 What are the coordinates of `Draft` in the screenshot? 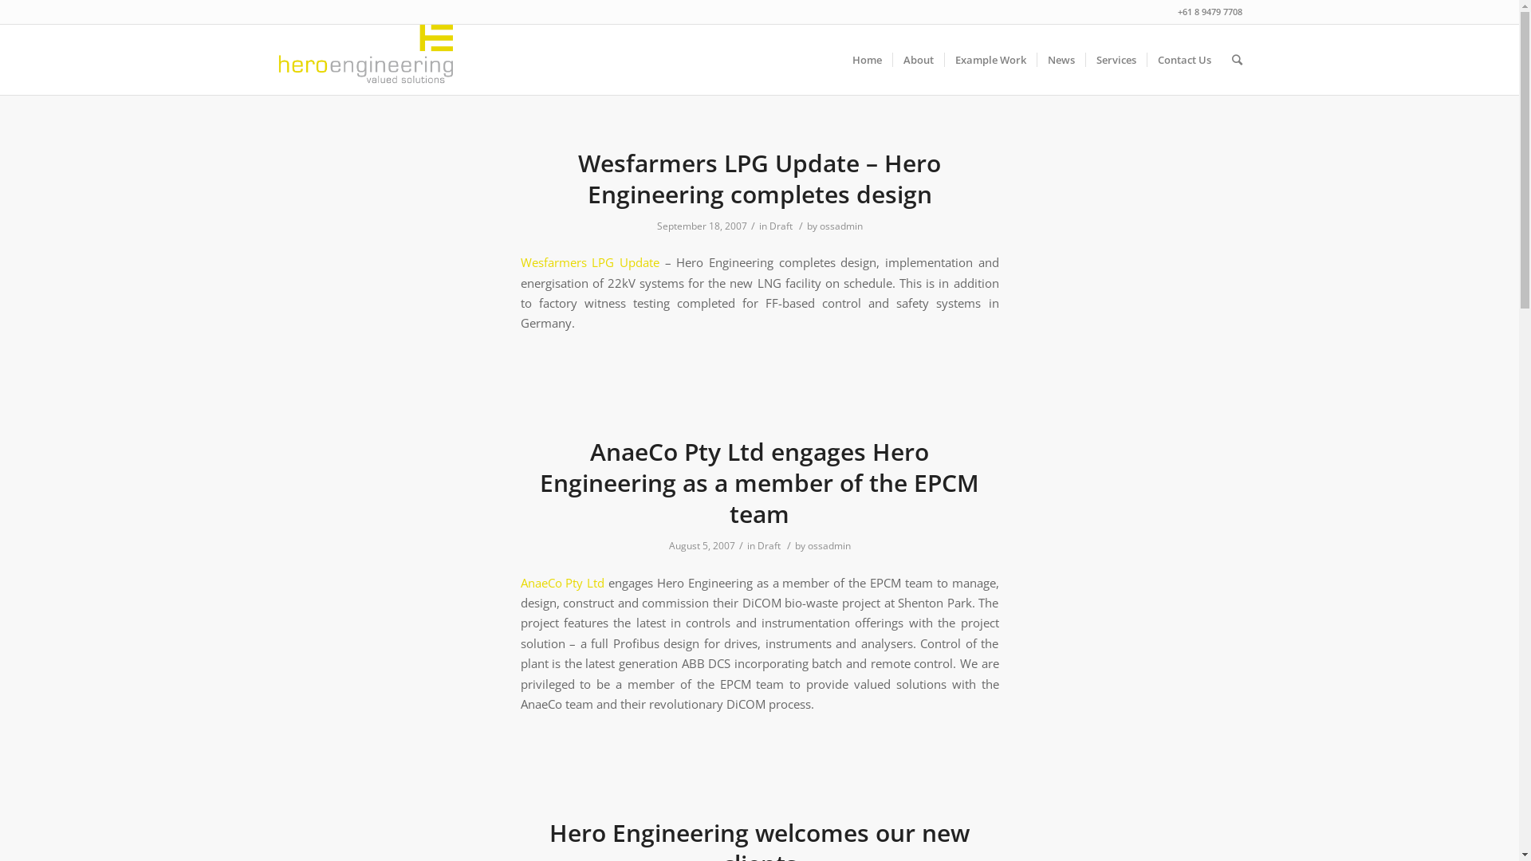 It's located at (769, 545).